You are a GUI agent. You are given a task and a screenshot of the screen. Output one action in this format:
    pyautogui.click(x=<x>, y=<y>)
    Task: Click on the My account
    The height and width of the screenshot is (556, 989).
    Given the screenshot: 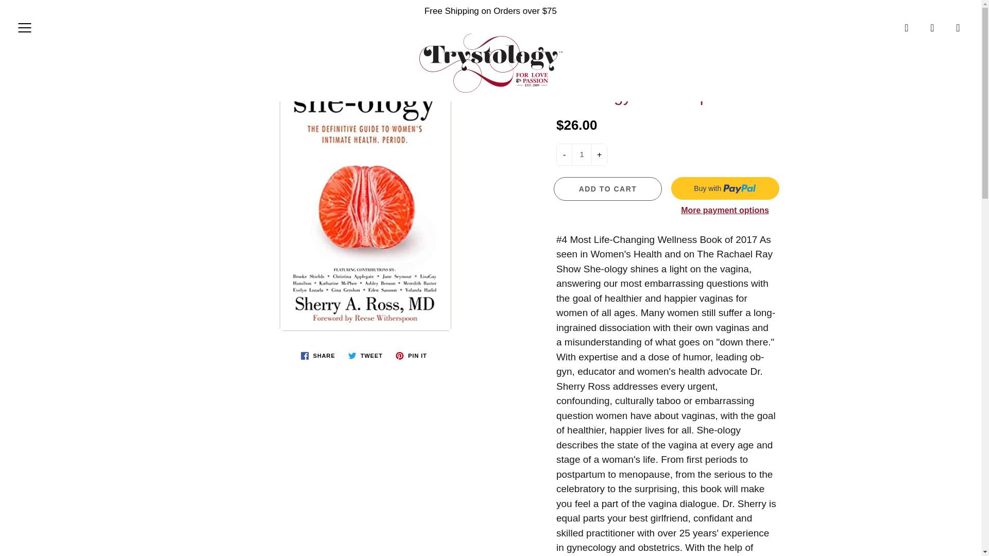 What is the action you would take?
    pyautogui.click(x=932, y=28)
    